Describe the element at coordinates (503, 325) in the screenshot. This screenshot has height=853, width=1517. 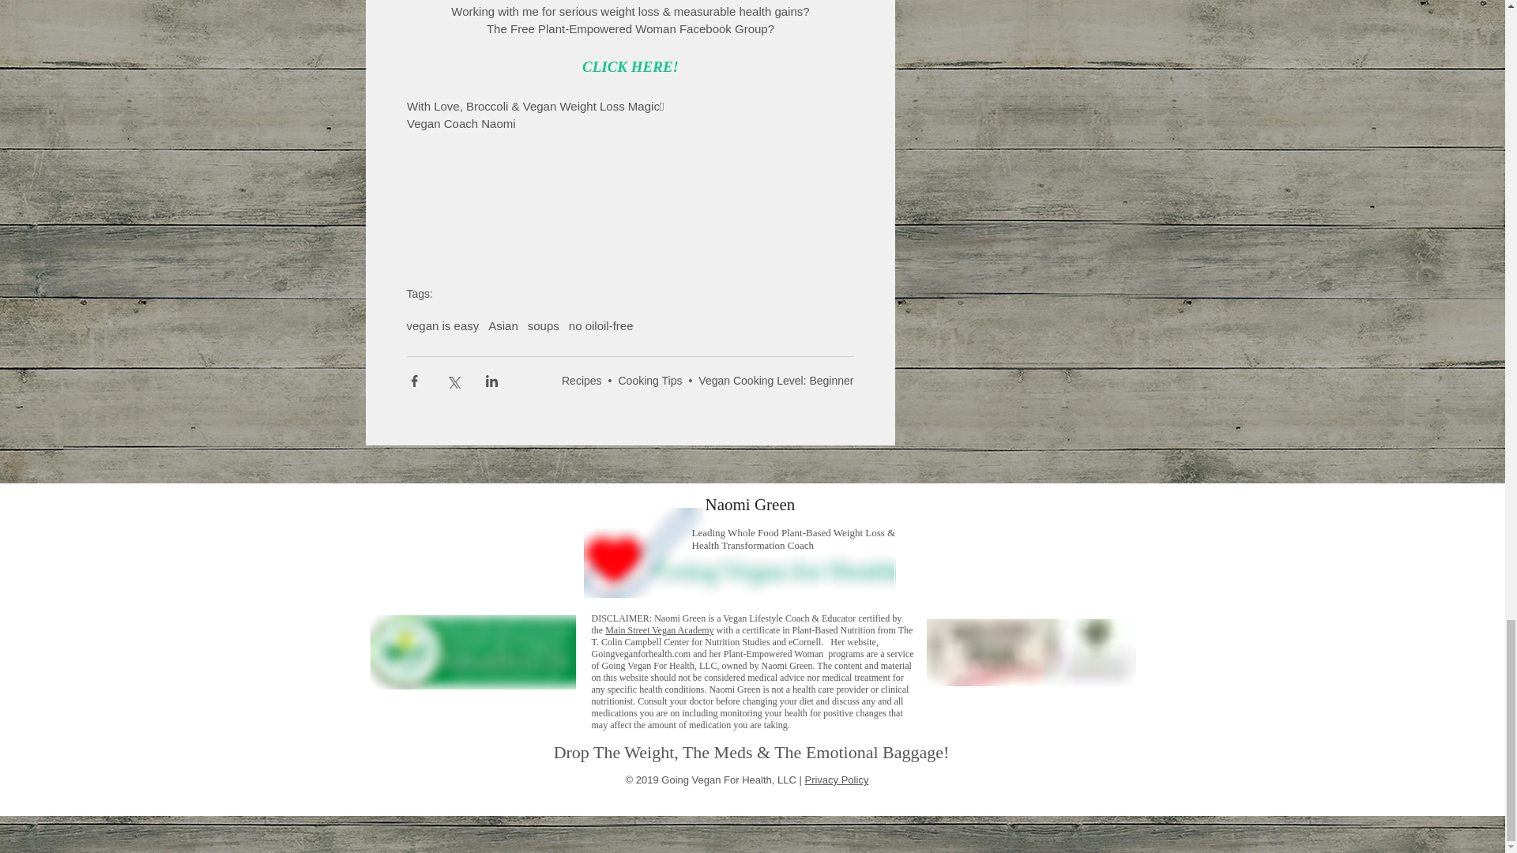
I see `Asian` at that location.